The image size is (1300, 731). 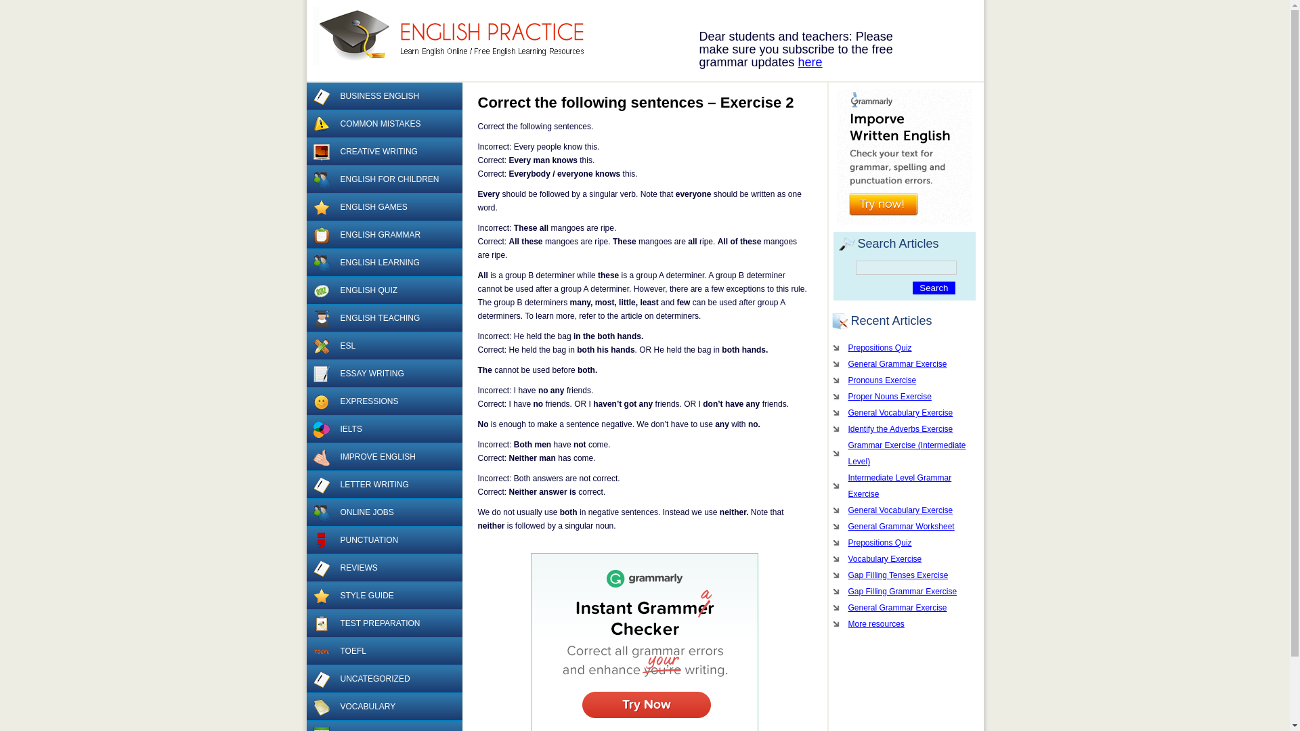 I want to click on ESSAY WRITING, so click(x=383, y=374).